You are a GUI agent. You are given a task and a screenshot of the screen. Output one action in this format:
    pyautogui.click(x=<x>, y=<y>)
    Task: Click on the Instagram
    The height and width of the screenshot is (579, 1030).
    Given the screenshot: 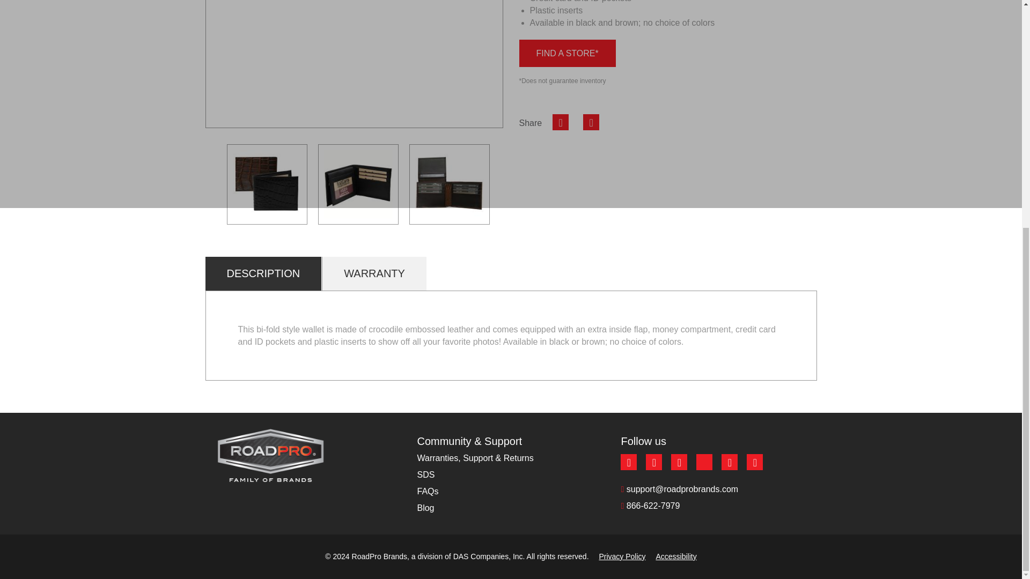 What is the action you would take?
    pyautogui.click(x=653, y=462)
    